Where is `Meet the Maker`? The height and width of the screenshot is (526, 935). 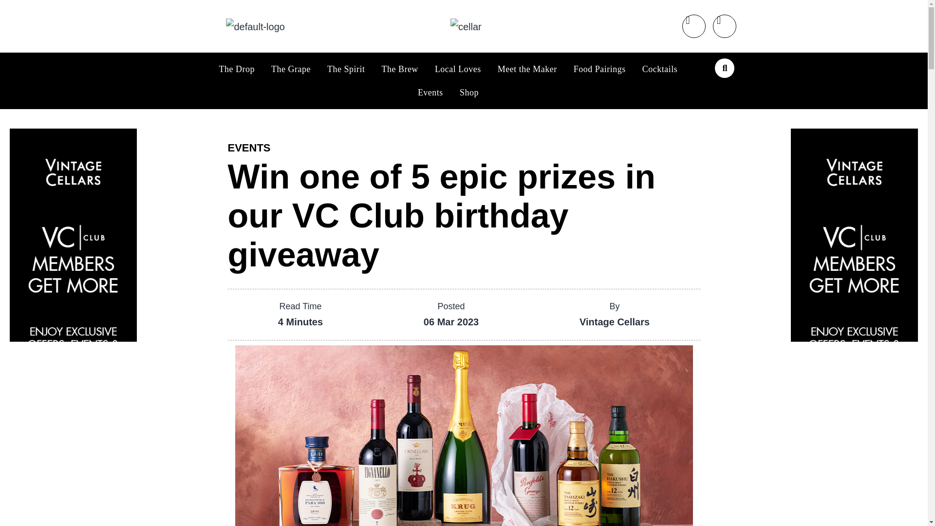
Meet the Maker is located at coordinates (527, 69).